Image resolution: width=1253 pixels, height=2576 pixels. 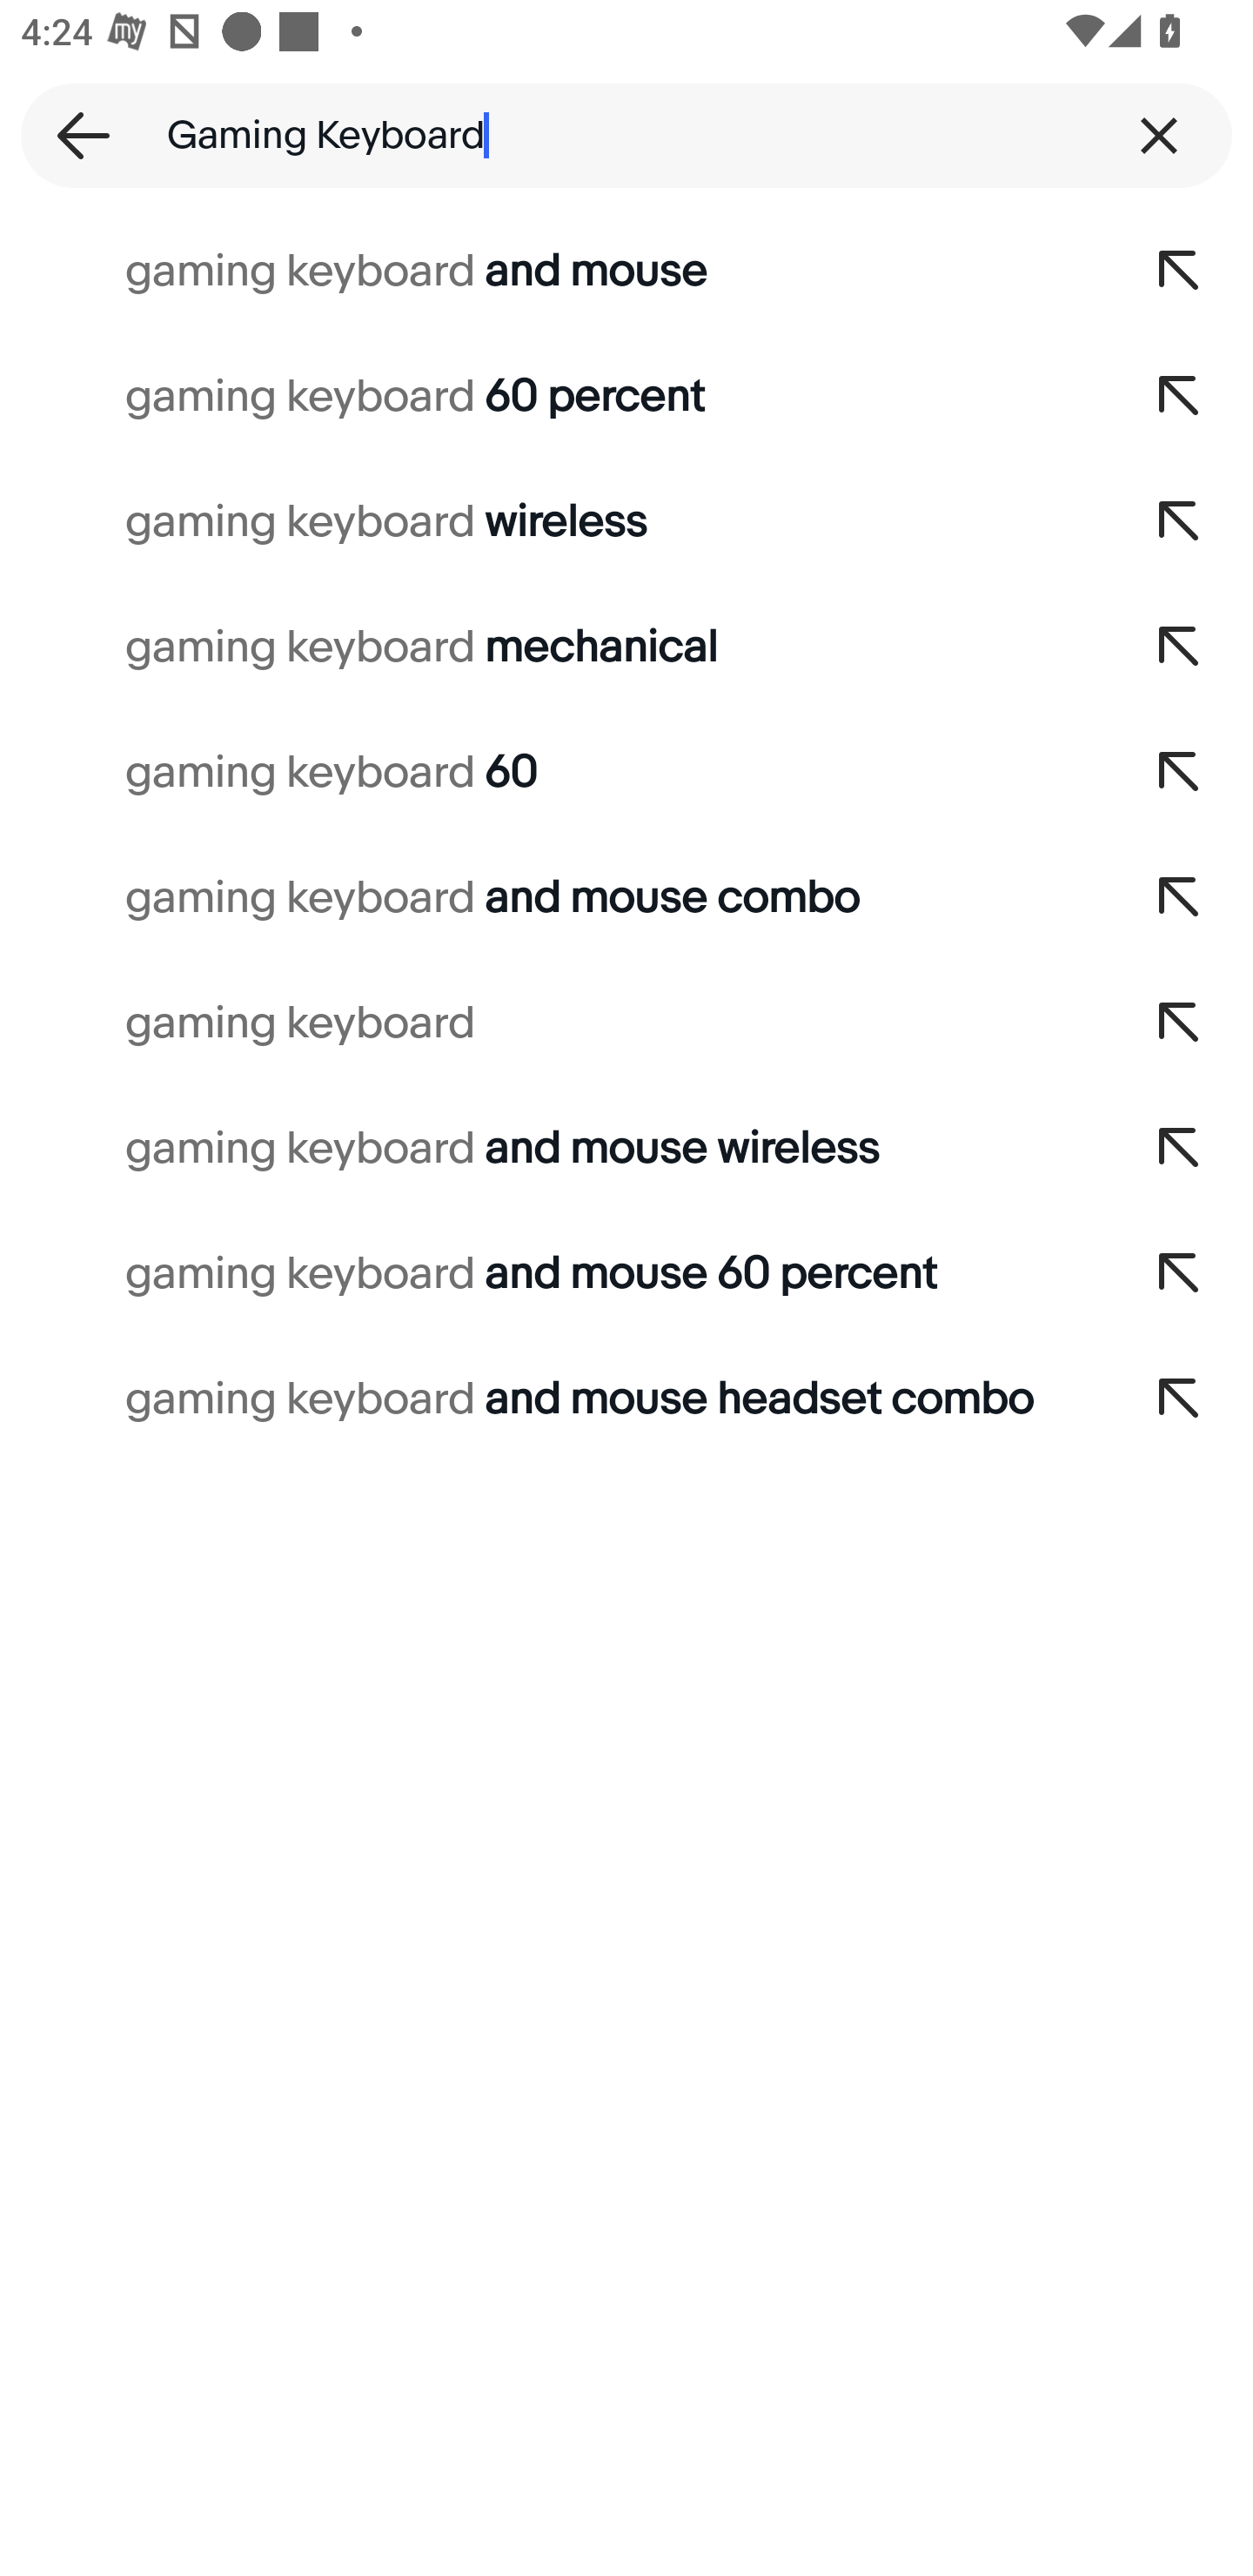 What do you see at coordinates (1180, 272) in the screenshot?
I see `Add to search query,gaming keyboard and mouse` at bounding box center [1180, 272].